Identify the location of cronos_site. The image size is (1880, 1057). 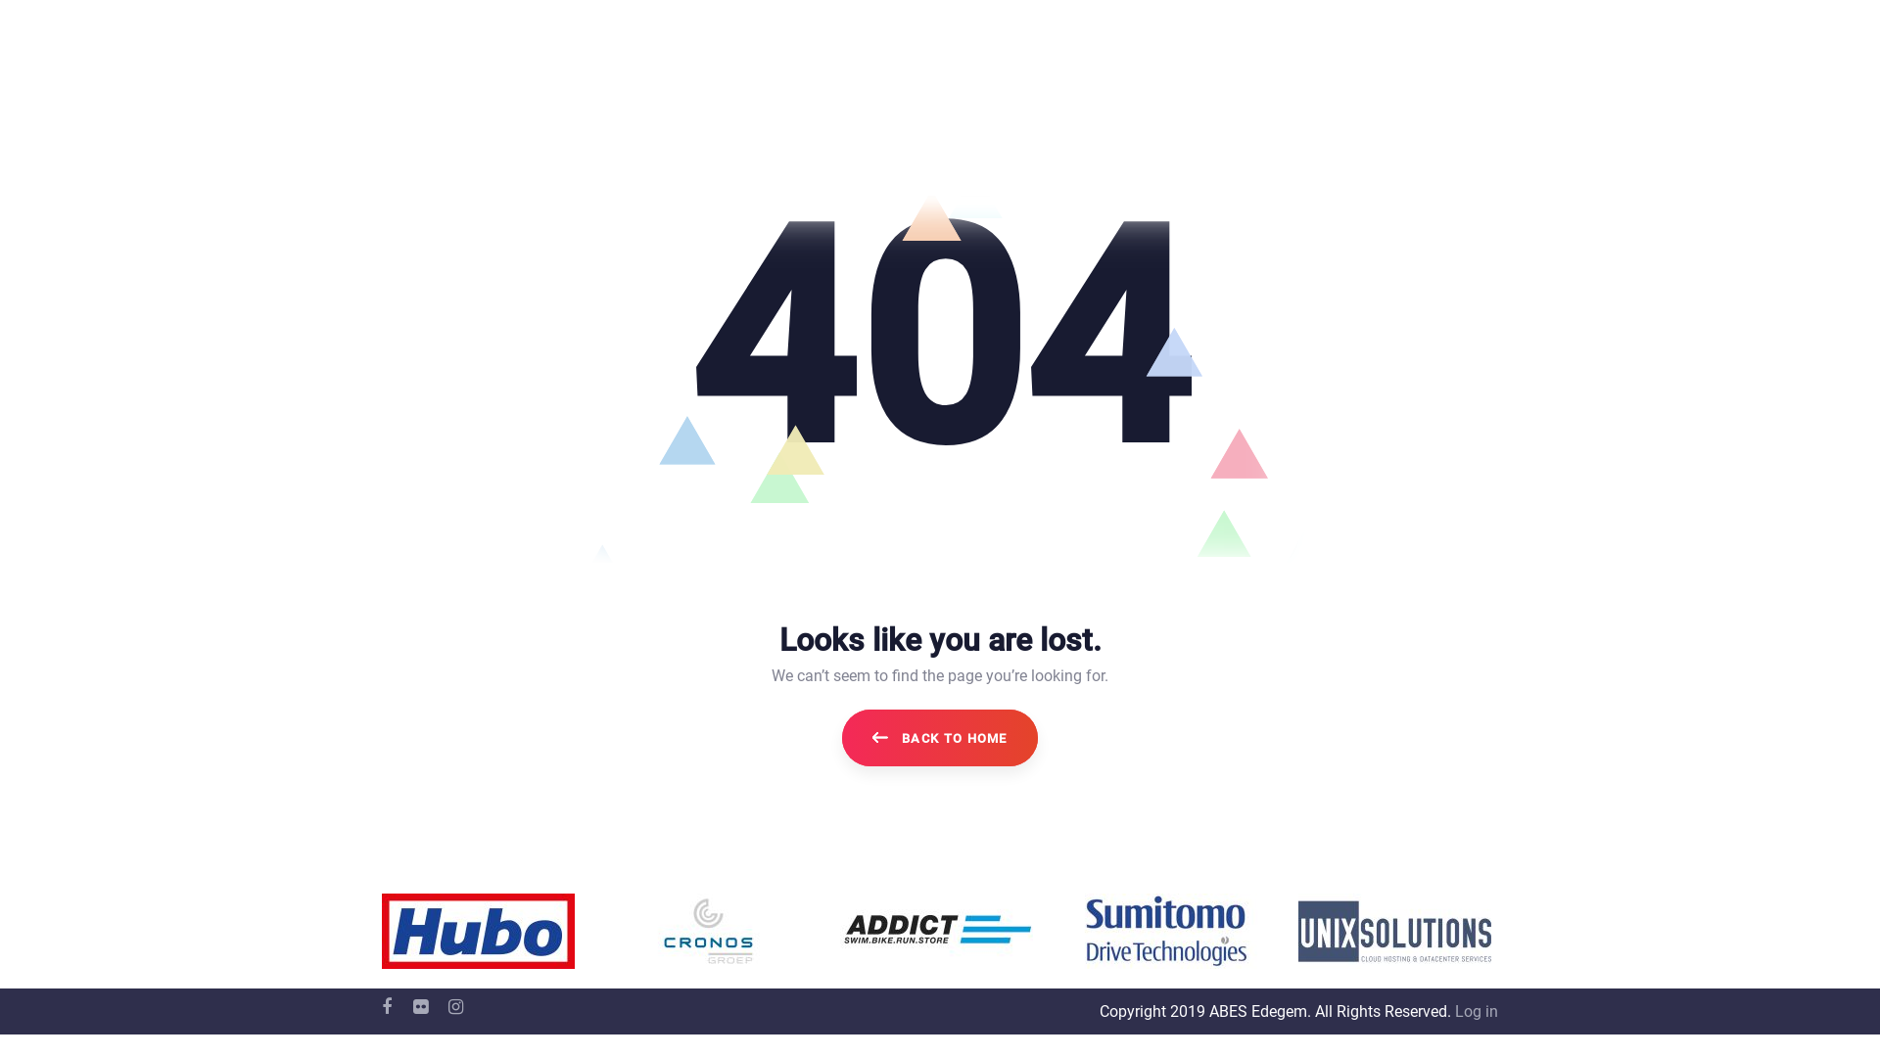
(707, 932).